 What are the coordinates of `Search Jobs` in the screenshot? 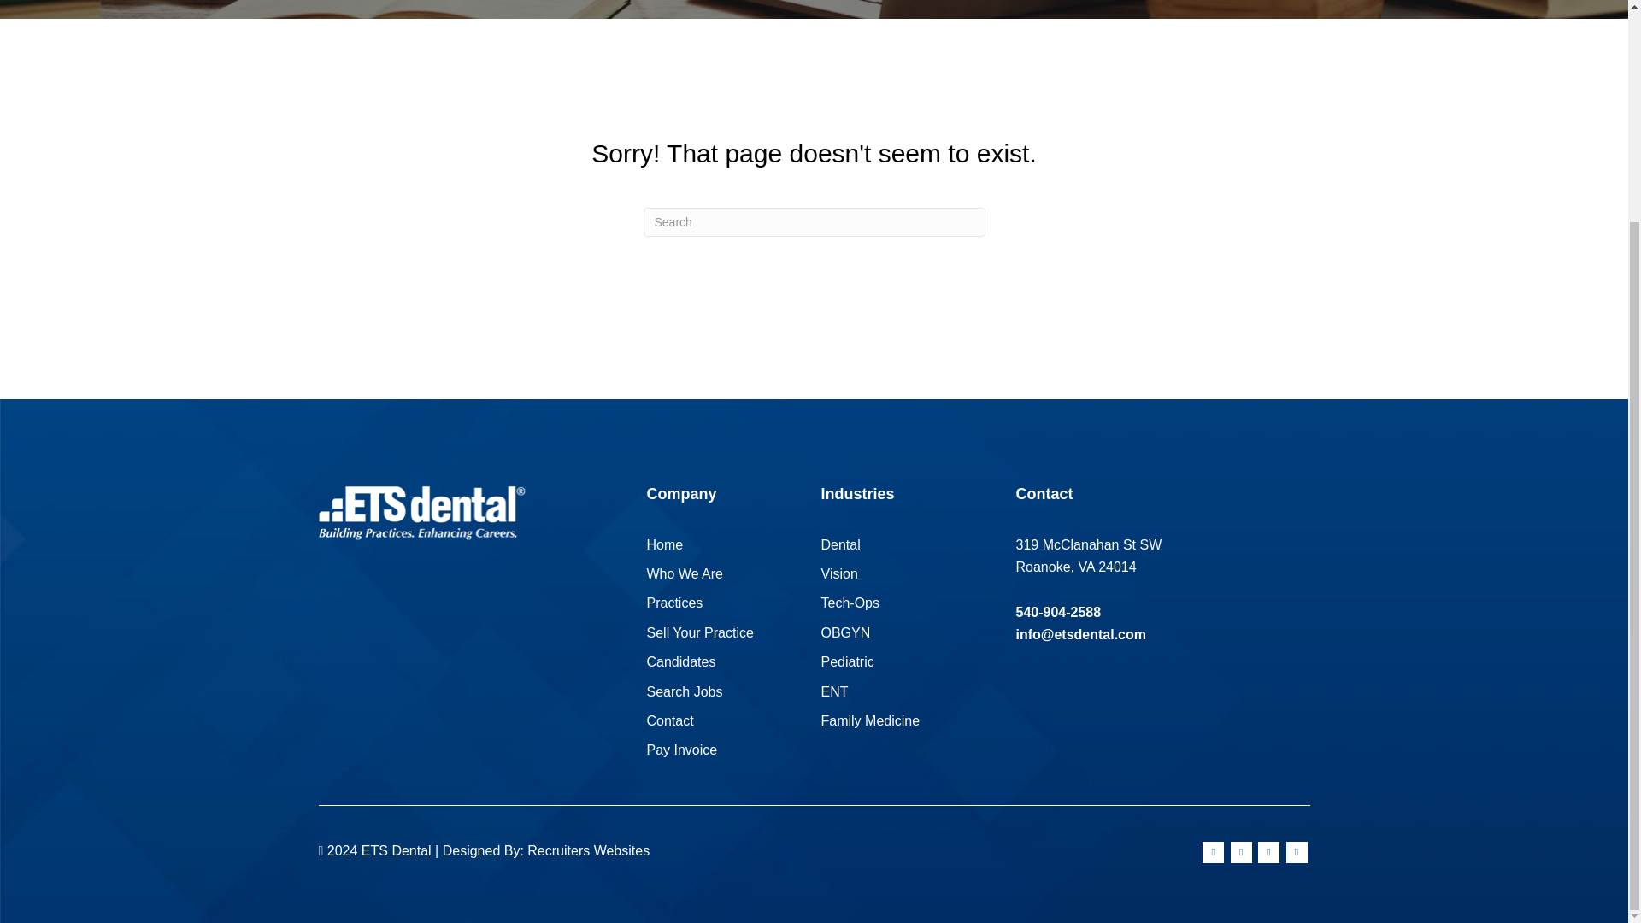 It's located at (684, 691).